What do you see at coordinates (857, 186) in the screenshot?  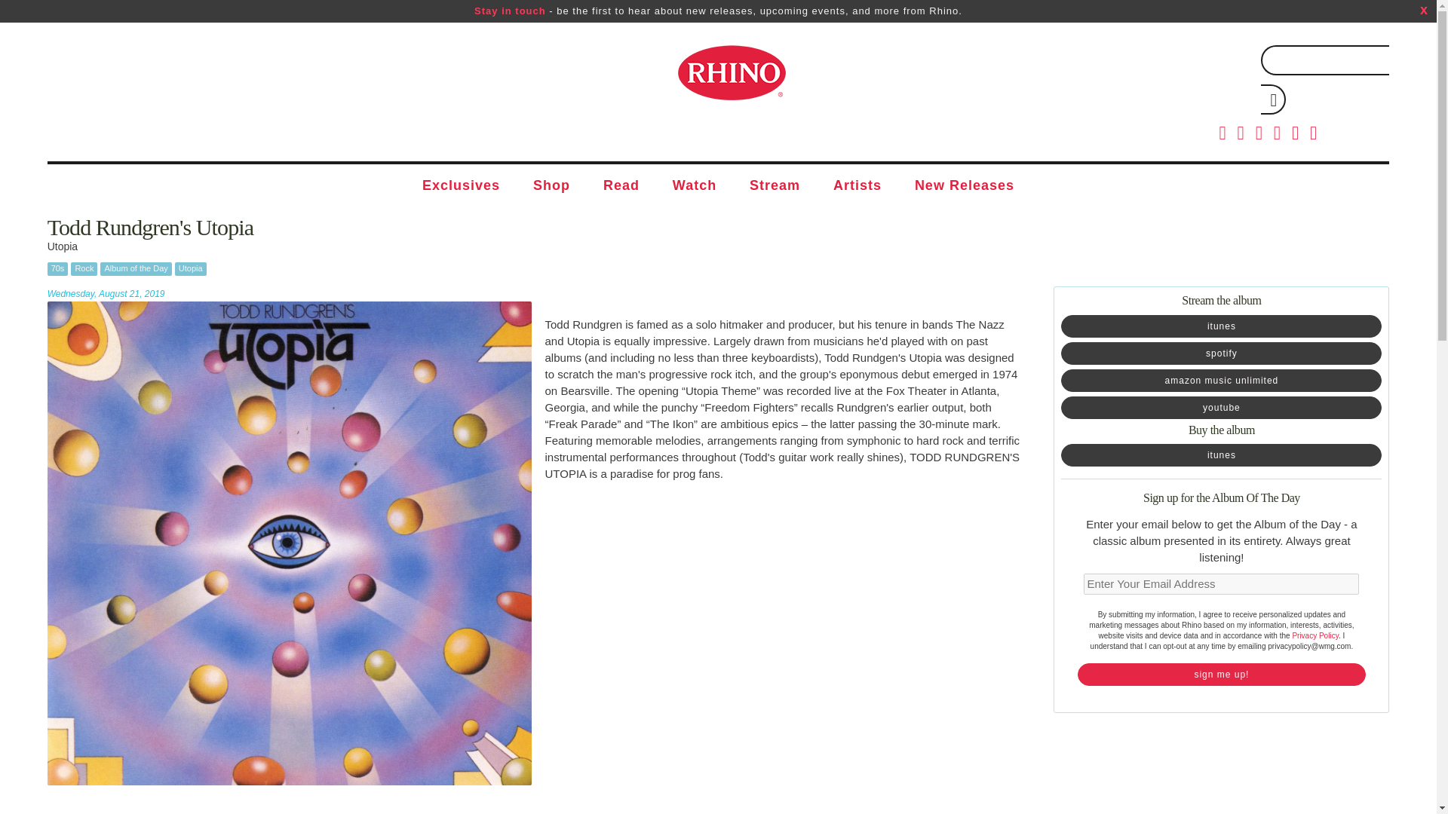 I see `Artists` at bounding box center [857, 186].